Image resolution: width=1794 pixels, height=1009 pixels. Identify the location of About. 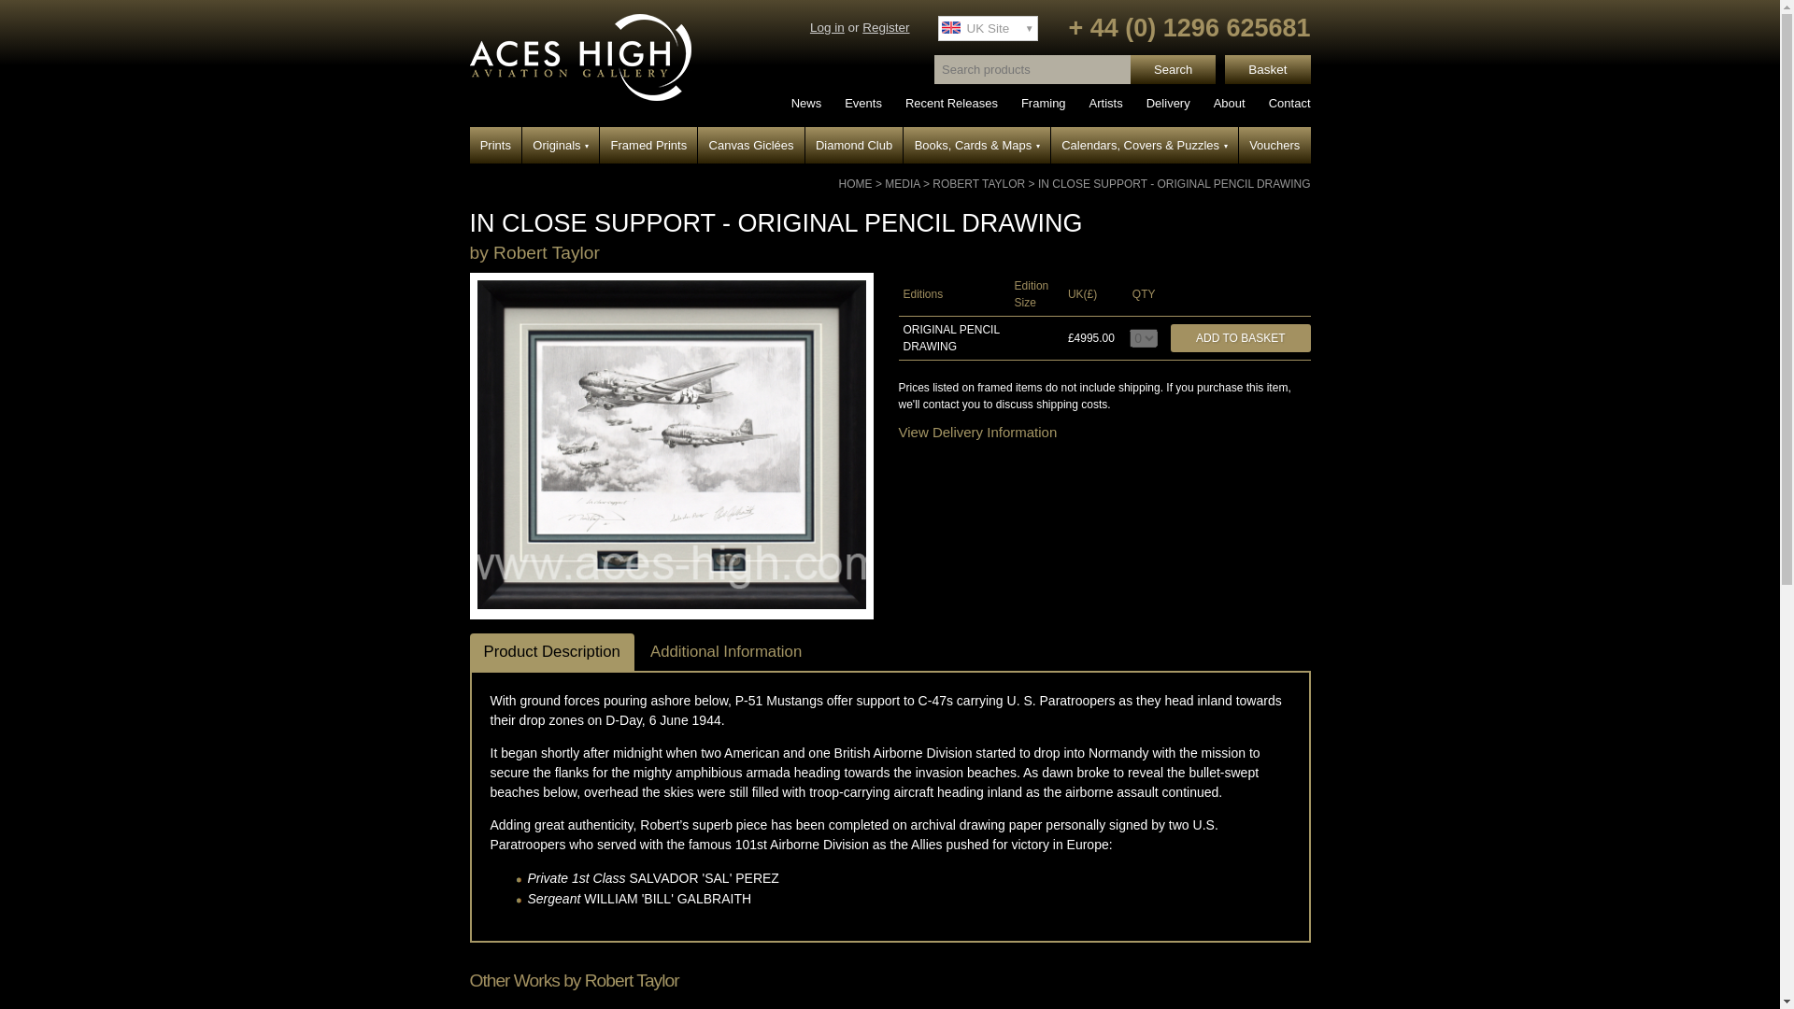
(1230, 103).